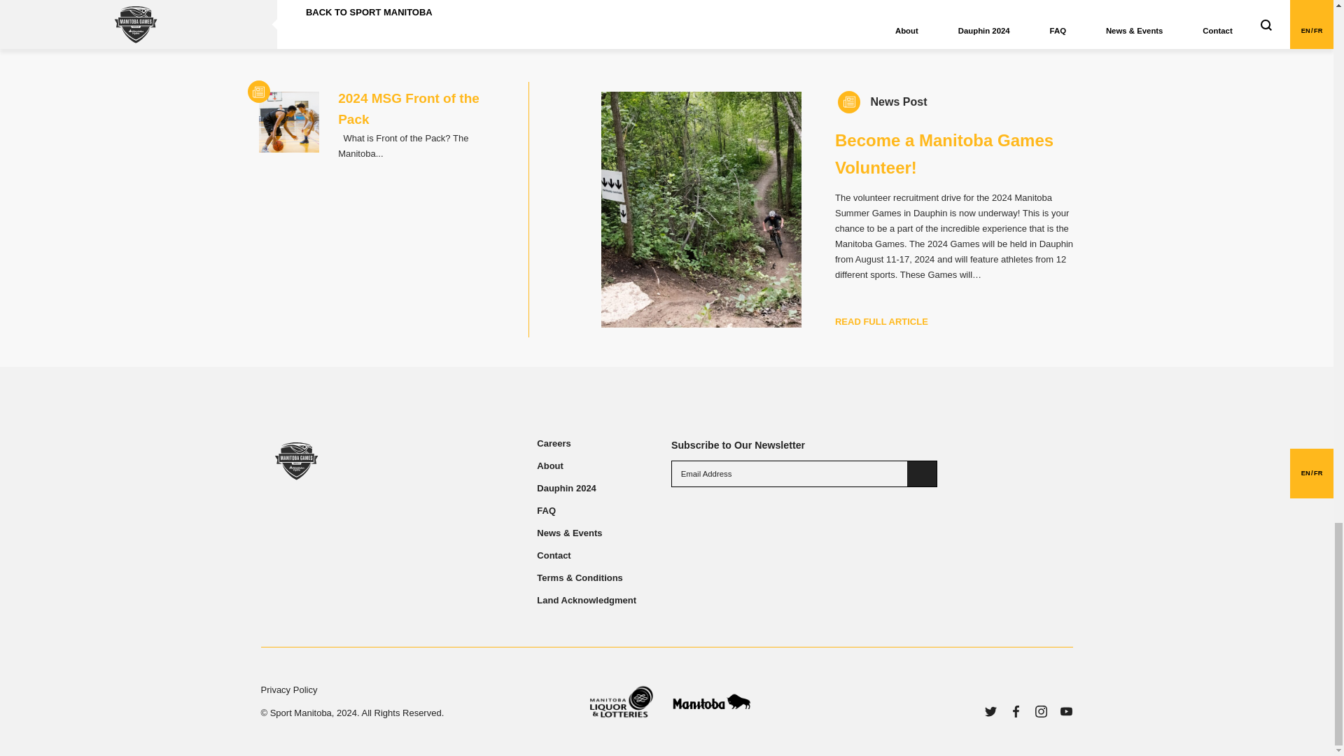 This screenshot has width=1344, height=756. I want to click on 2024 MSG Front of the Pack, so click(409, 108).